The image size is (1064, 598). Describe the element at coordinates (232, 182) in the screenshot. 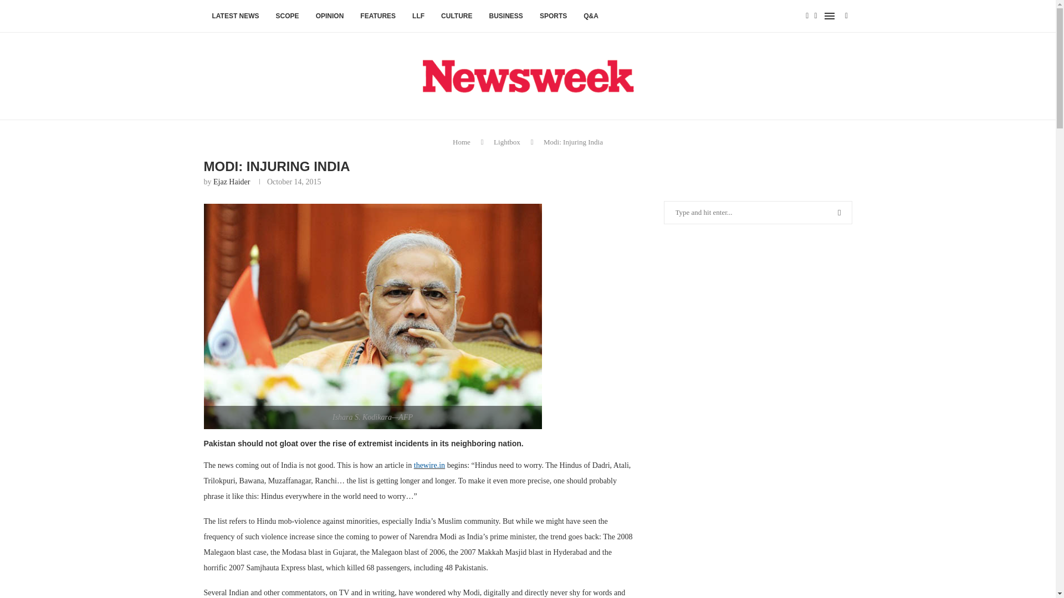

I see `Ejaz Haider` at that location.